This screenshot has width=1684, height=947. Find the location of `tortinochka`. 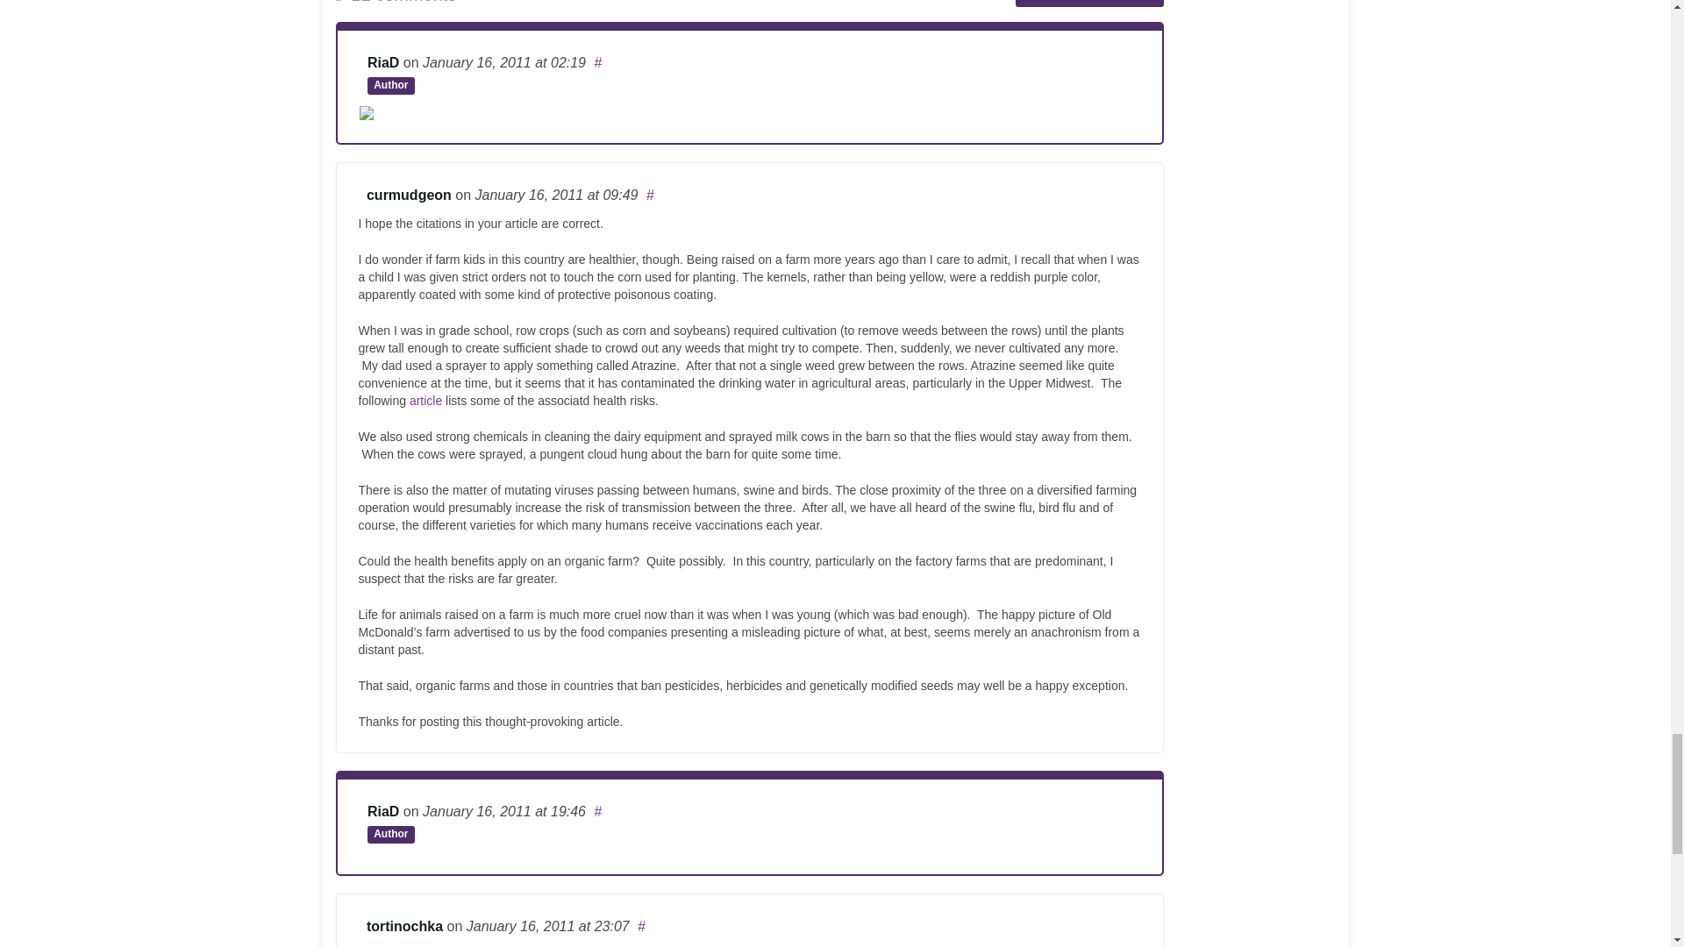

tortinochka is located at coordinates (404, 926).